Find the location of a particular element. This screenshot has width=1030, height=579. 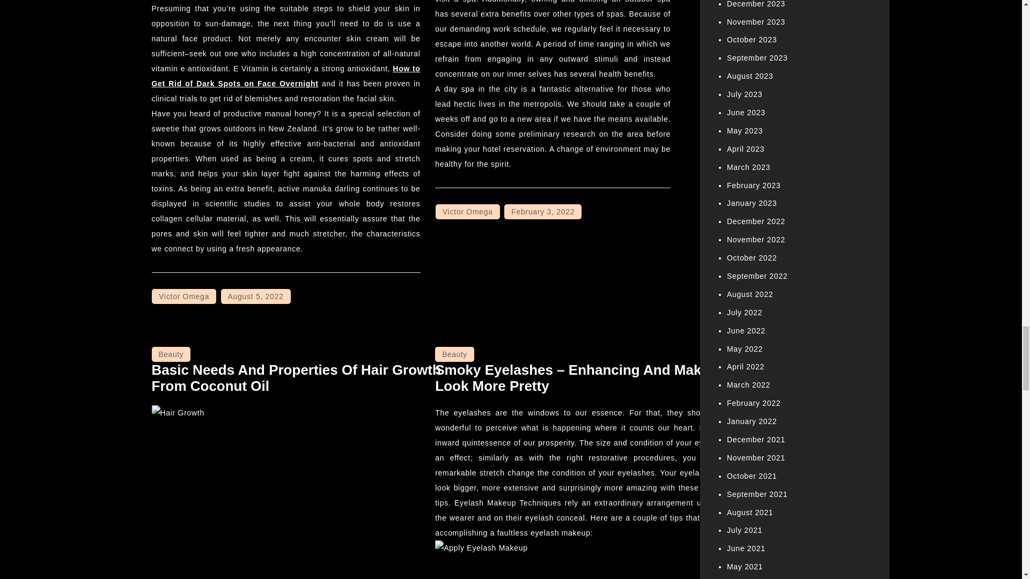

How to Get Rid of Dark Spots on Face Overnight is located at coordinates (285, 76).